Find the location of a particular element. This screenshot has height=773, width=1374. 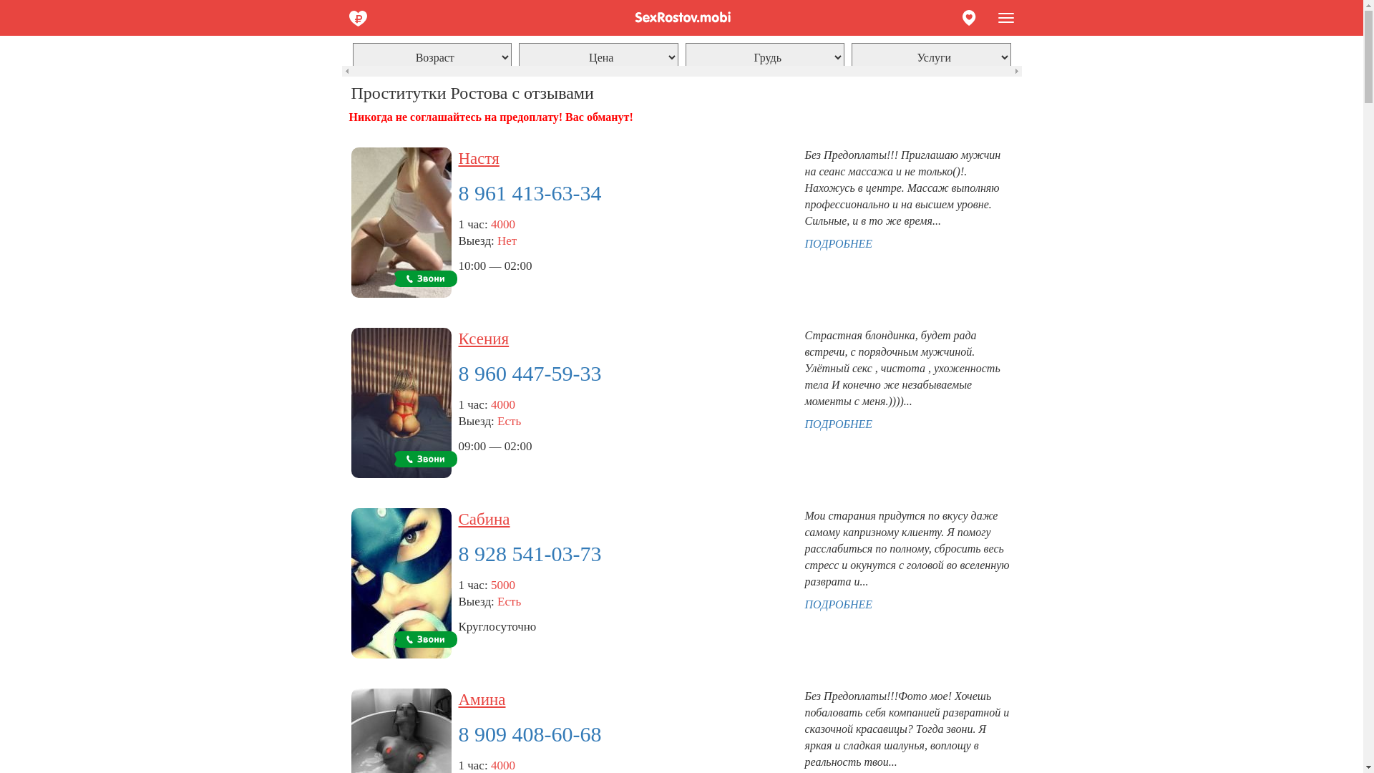

8 909 408-60-68 is located at coordinates (530, 734).